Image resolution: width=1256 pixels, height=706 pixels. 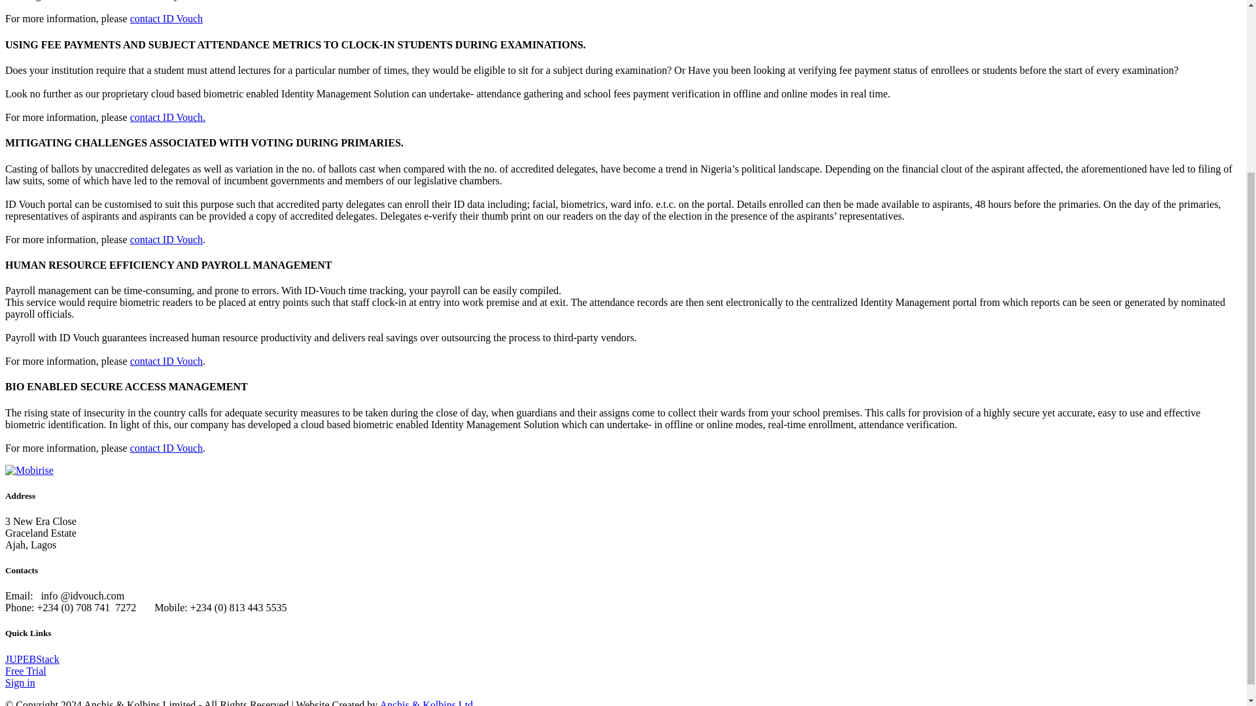 I want to click on contact ID Vouch., so click(x=167, y=116).